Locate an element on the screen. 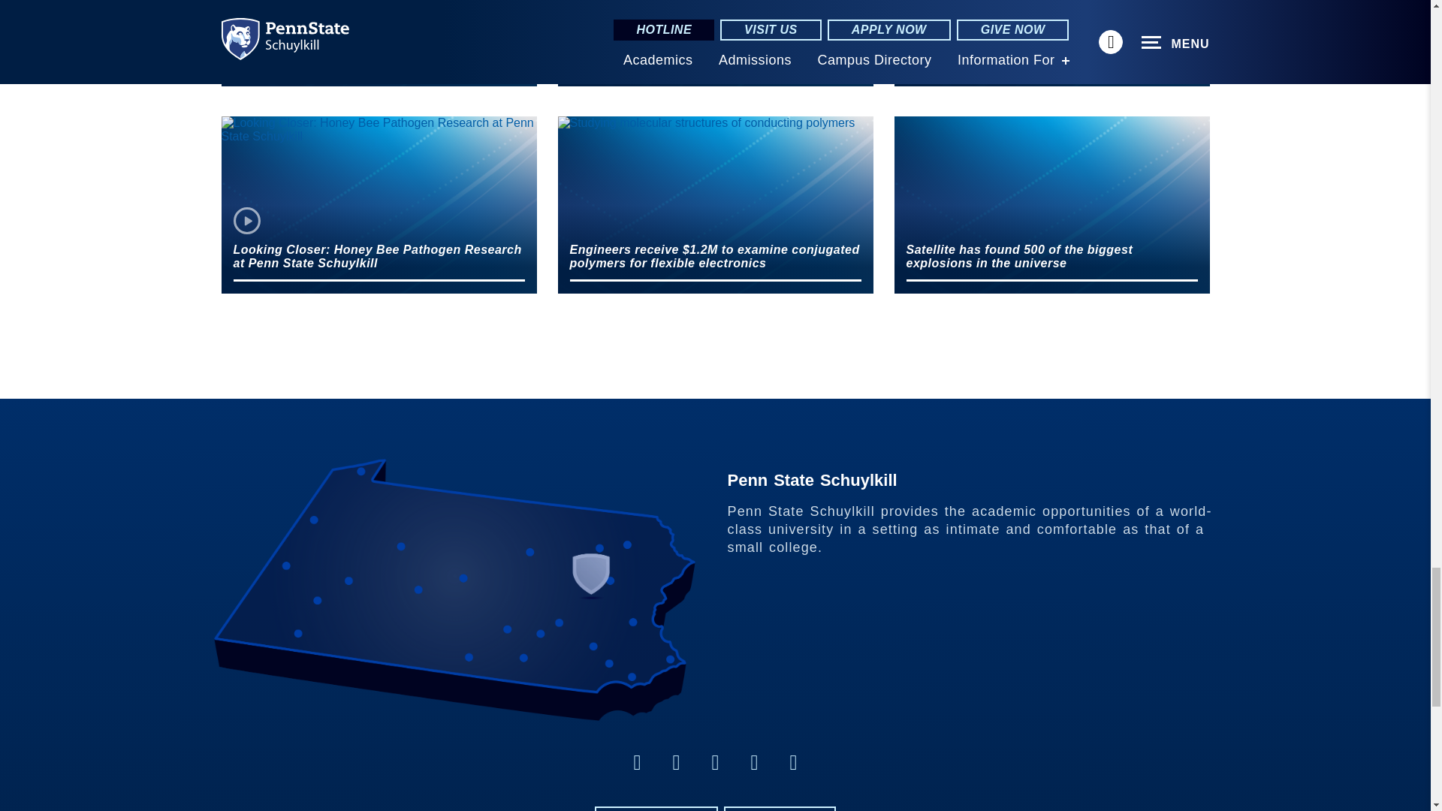  instagram is located at coordinates (793, 763).